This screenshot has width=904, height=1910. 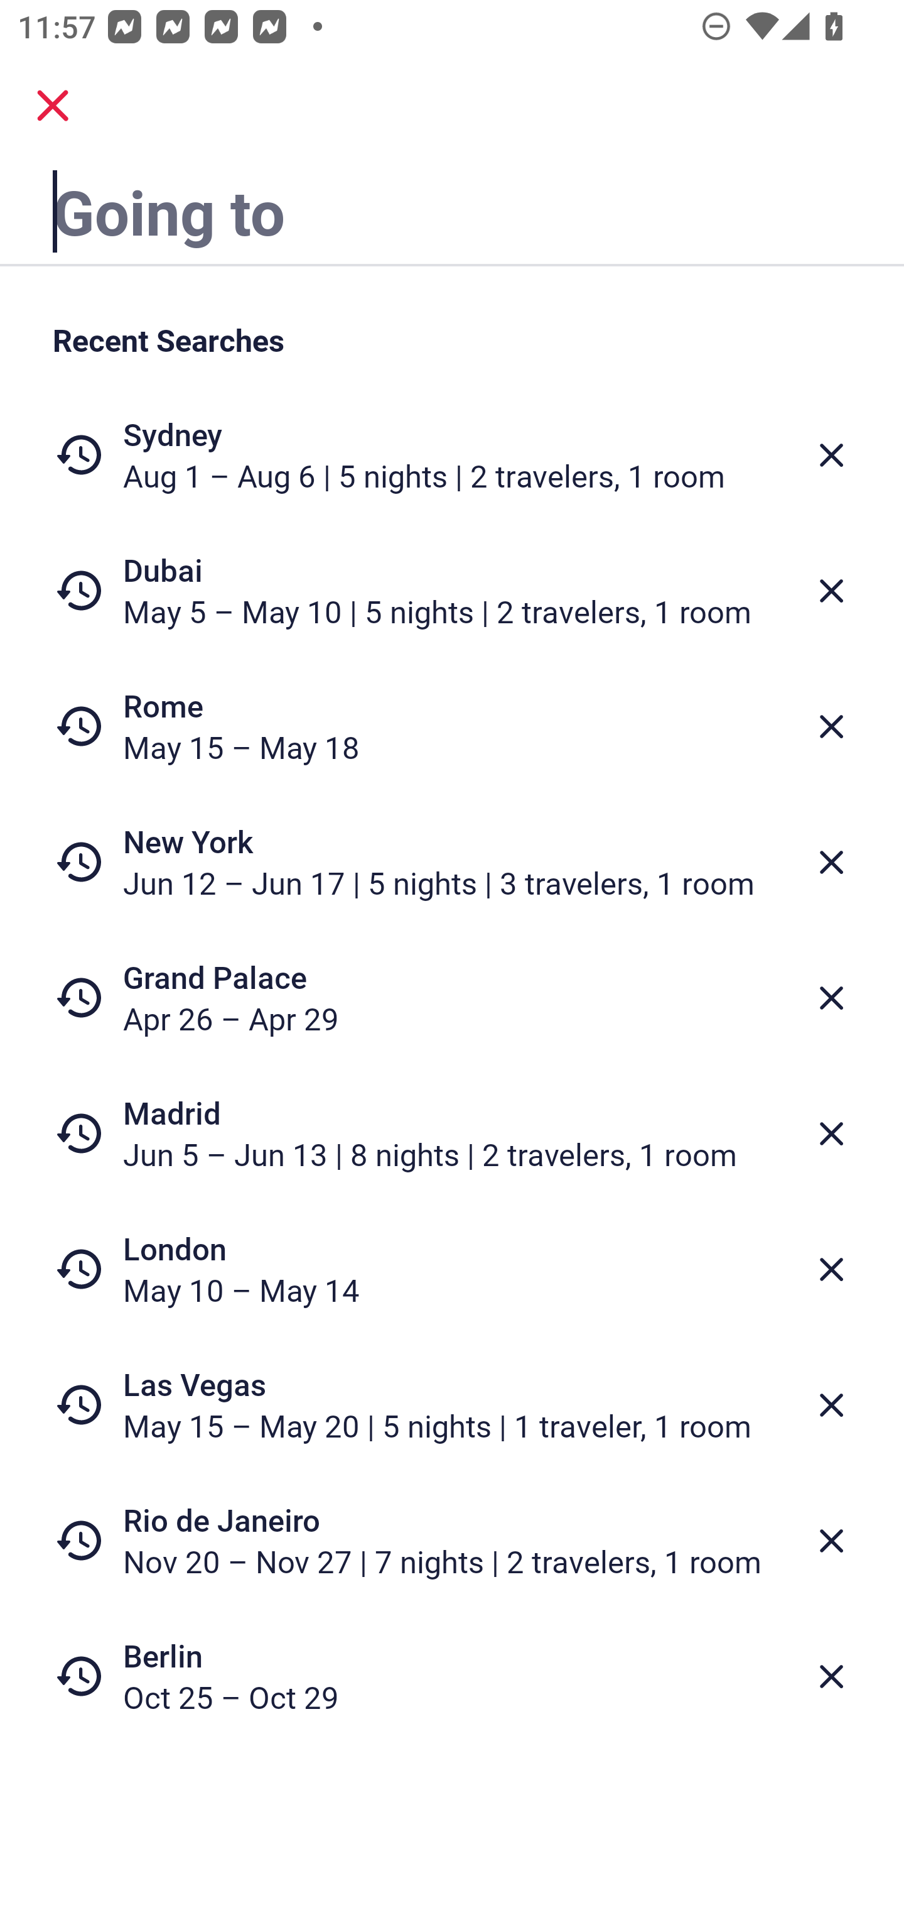 I want to click on Delete from recent searches, so click(x=831, y=1405).